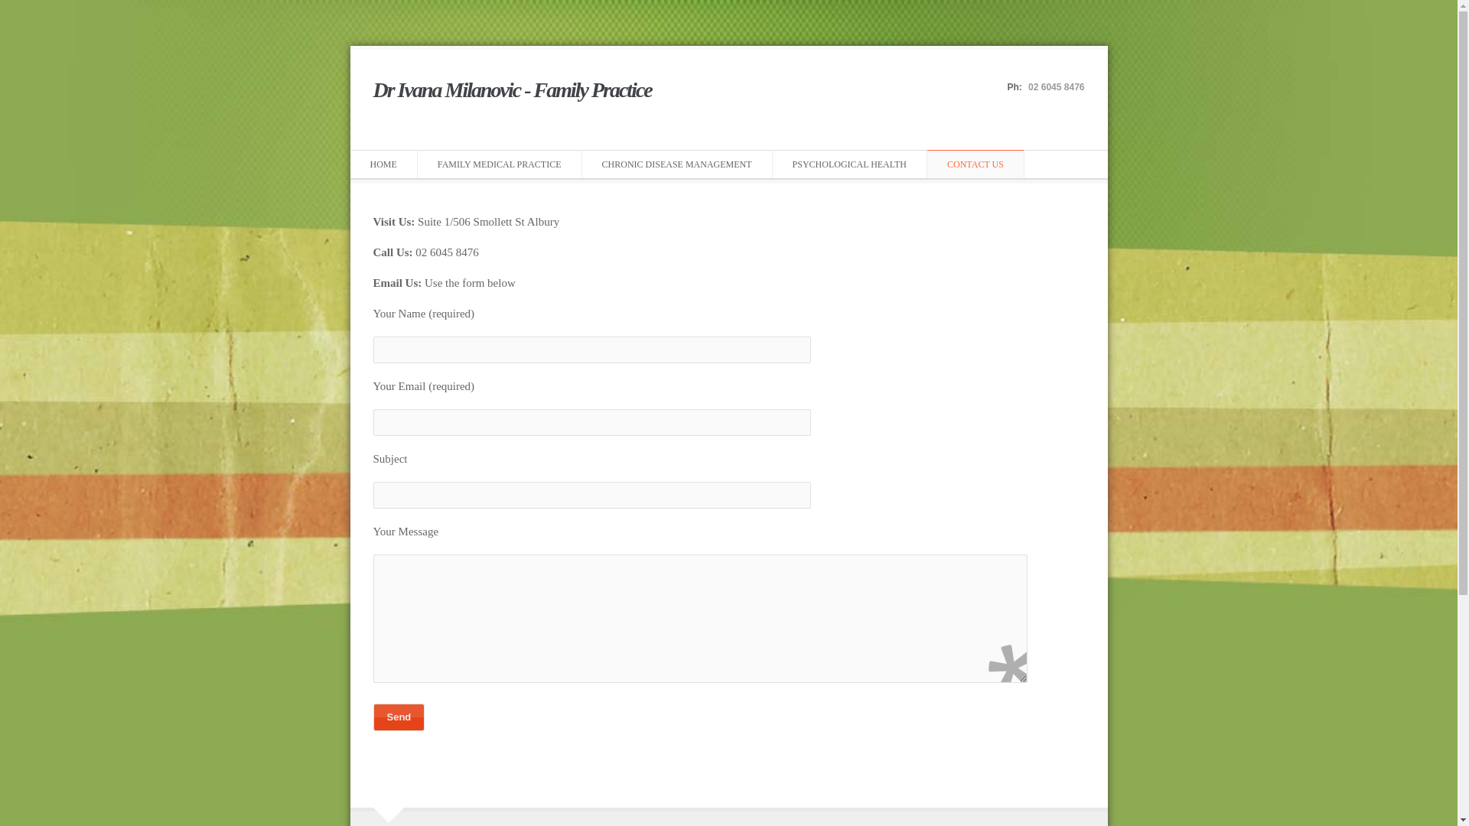  I want to click on CHRONIC DISEASE MANAGEMENT, so click(677, 164).